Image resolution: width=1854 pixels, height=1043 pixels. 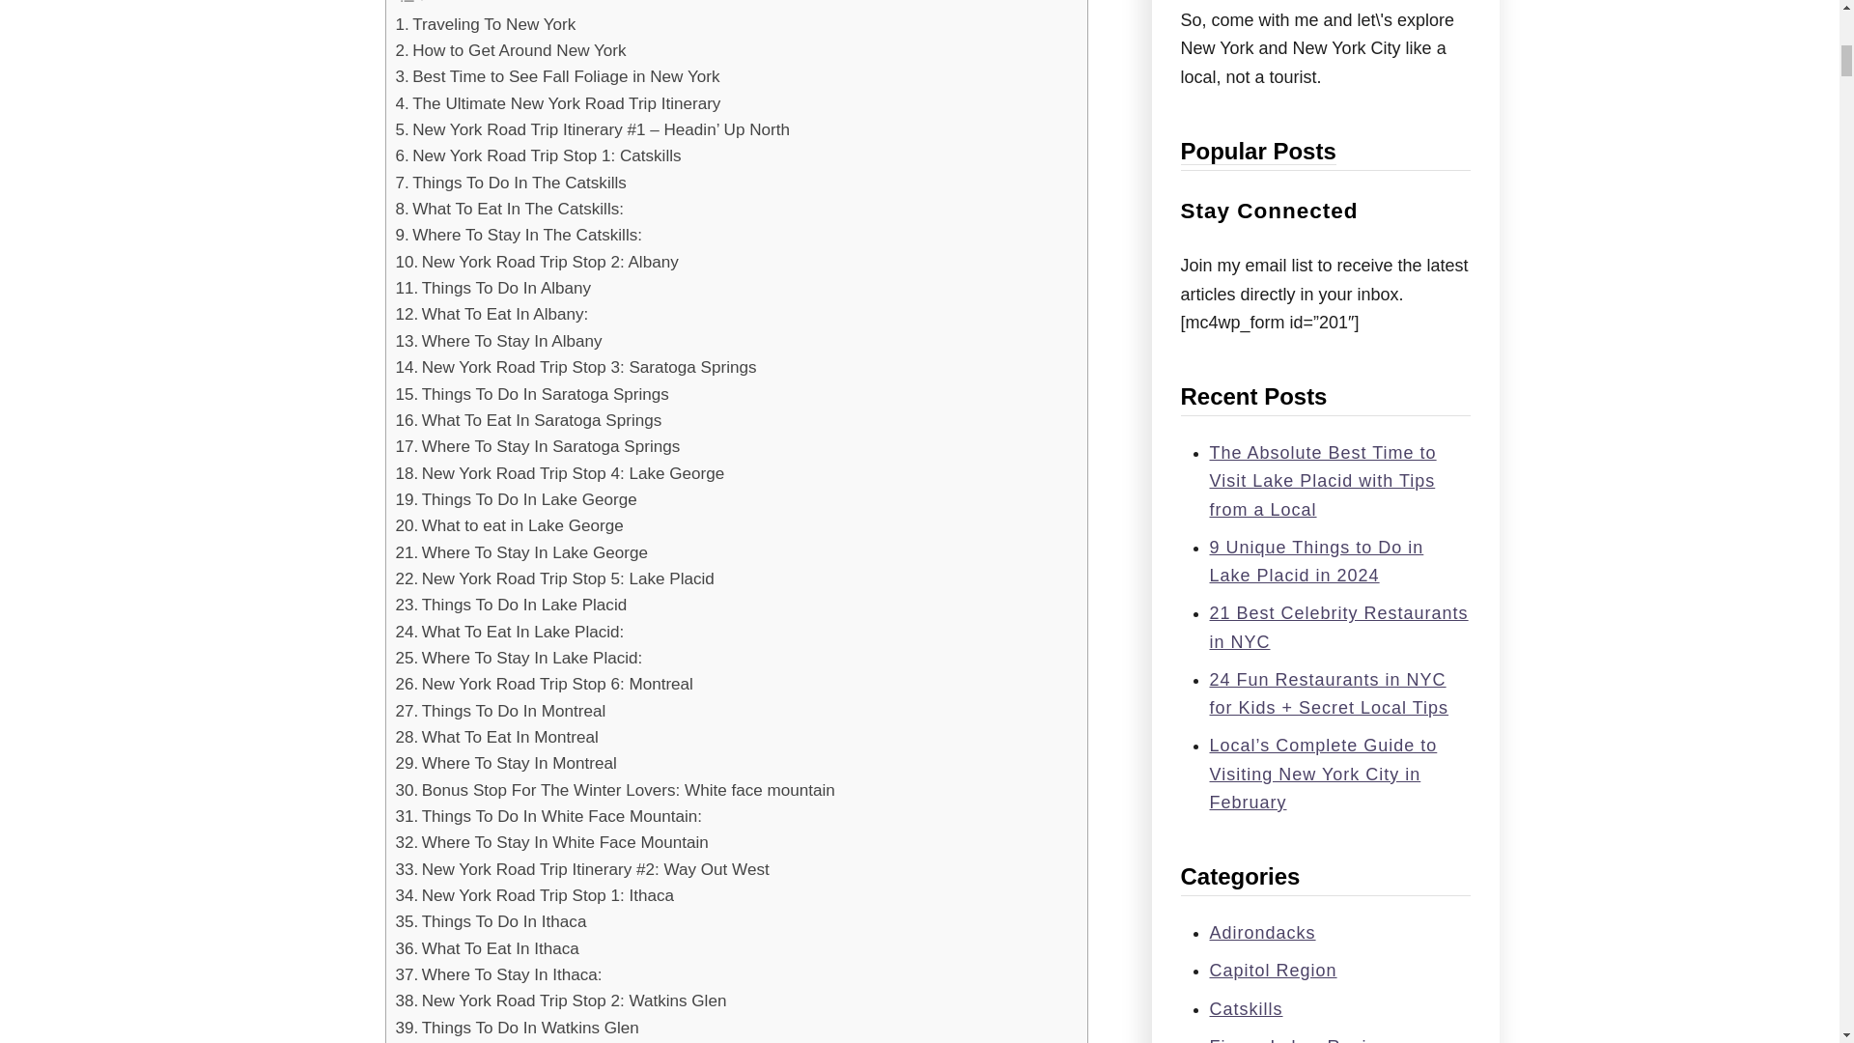 I want to click on Things To Do In The Catskills, so click(x=511, y=183).